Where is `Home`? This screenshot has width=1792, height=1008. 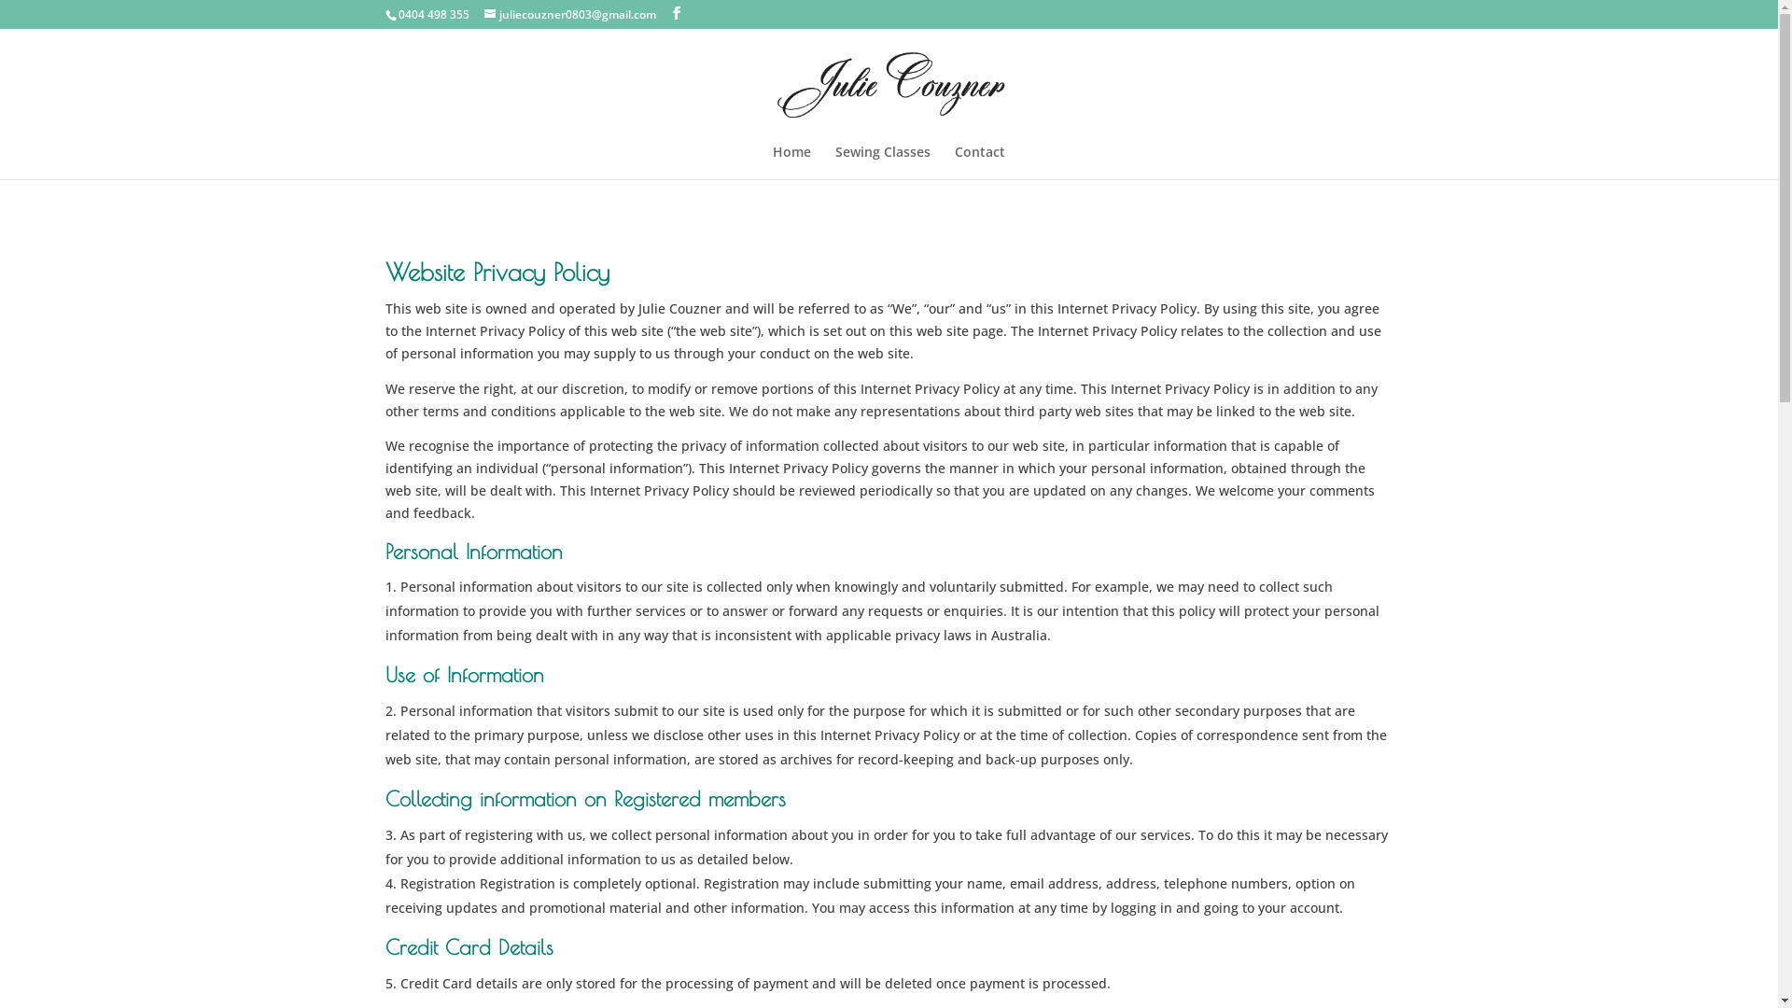 Home is located at coordinates (791, 162).